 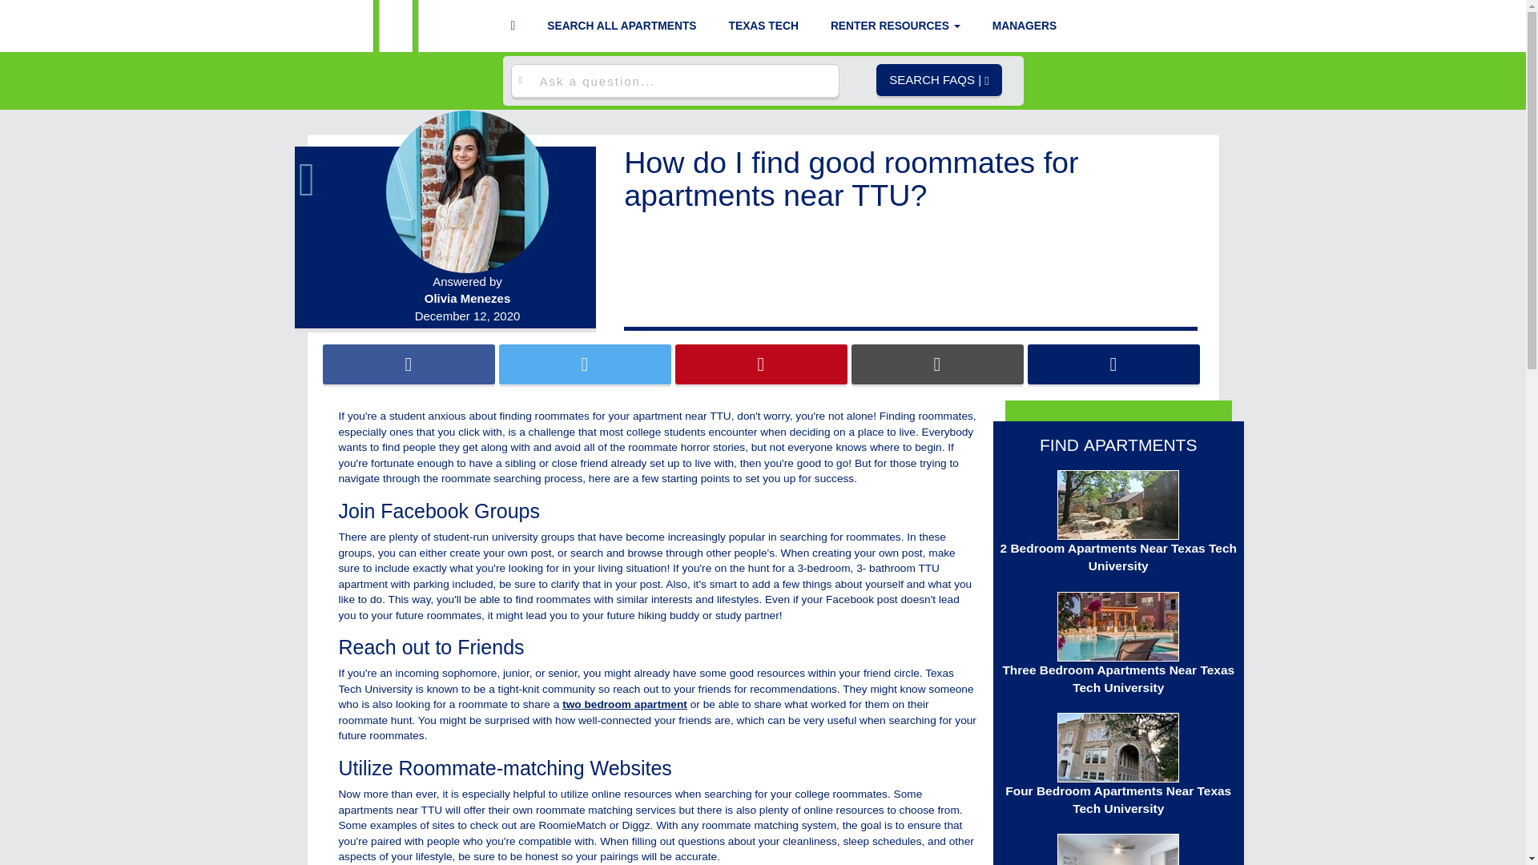 What do you see at coordinates (1113, 364) in the screenshot?
I see `Copy Link To This Page` at bounding box center [1113, 364].